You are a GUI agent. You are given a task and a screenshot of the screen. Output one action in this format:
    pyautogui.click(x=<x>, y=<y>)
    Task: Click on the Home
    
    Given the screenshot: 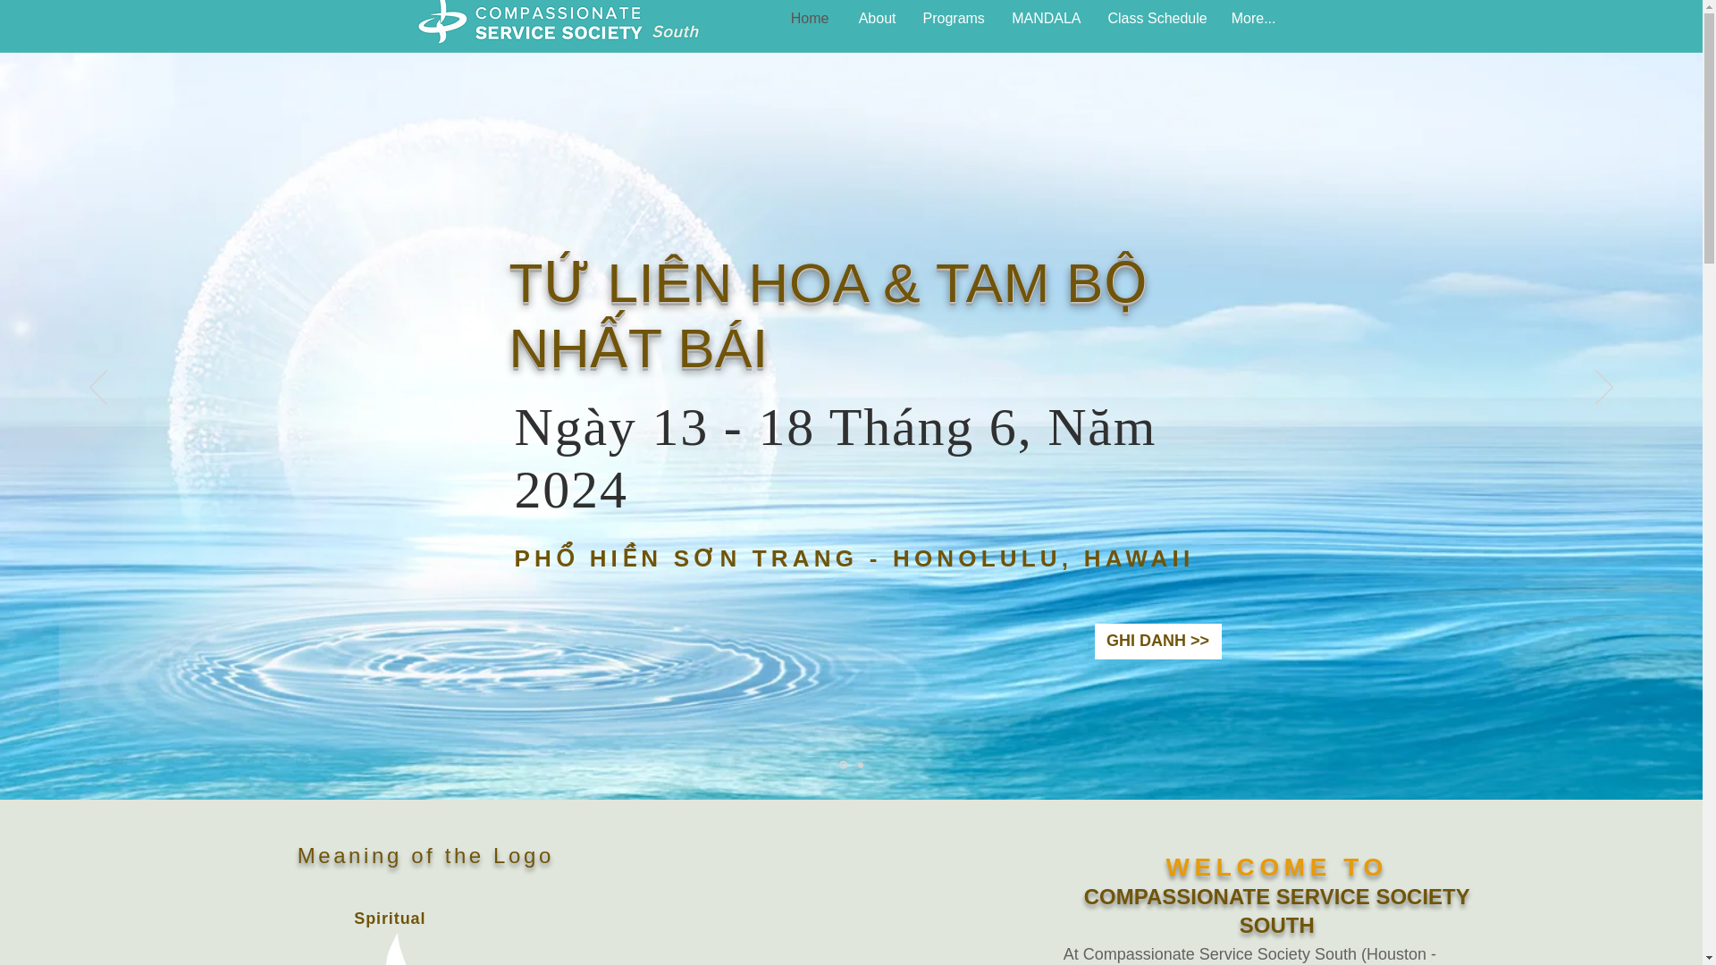 What is the action you would take?
    pyautogui.click(x=808, y=20)
    